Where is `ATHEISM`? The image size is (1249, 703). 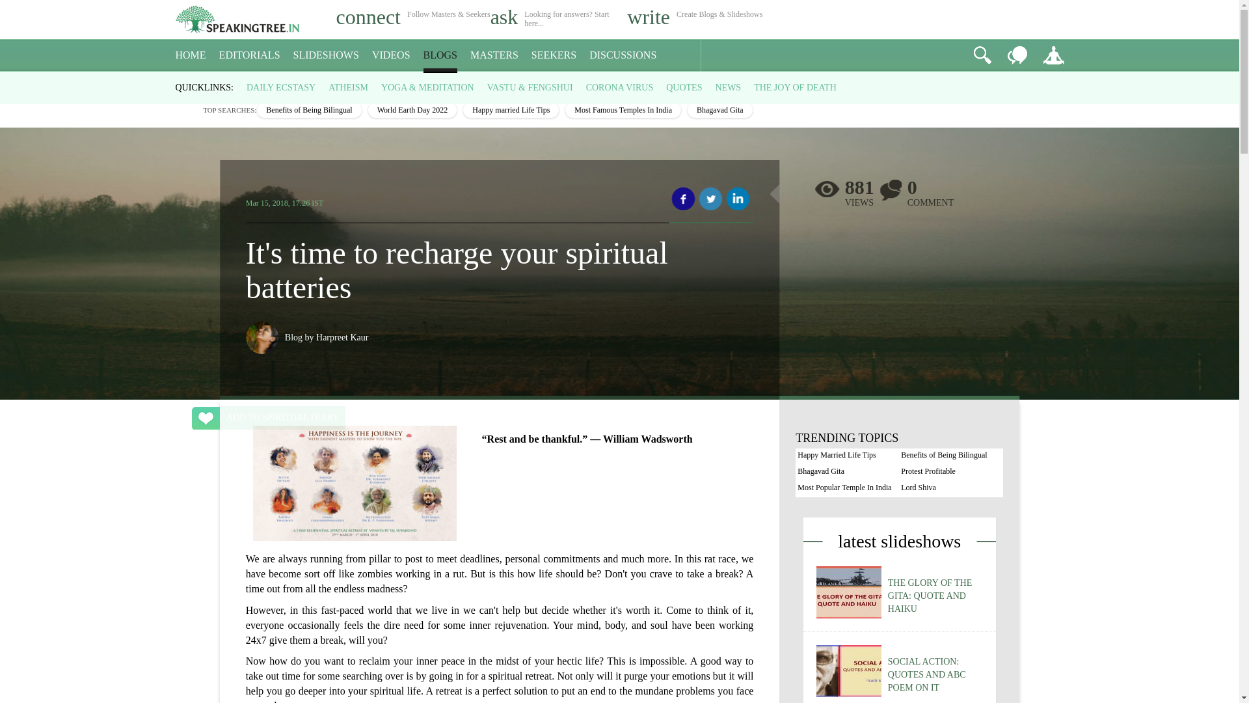
ATHEISM is located at coordinates (348, 87).